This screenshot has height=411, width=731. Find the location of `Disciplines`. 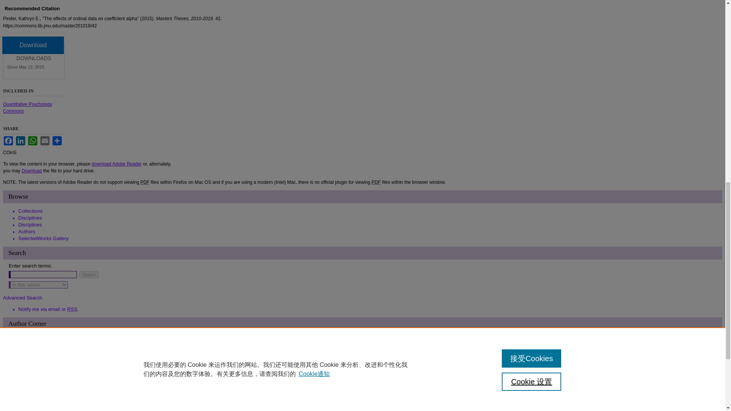

Disciplines is located at coordinates (30, 218).